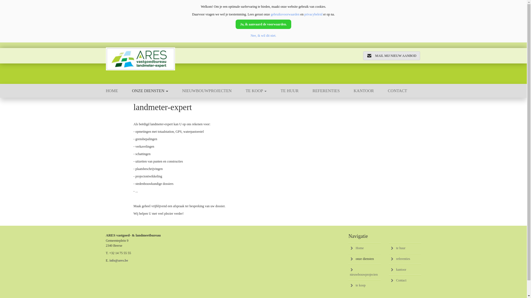  Describe the element at coordinates (404, 91) in the screenshot. I see `CONTACT` at that location.